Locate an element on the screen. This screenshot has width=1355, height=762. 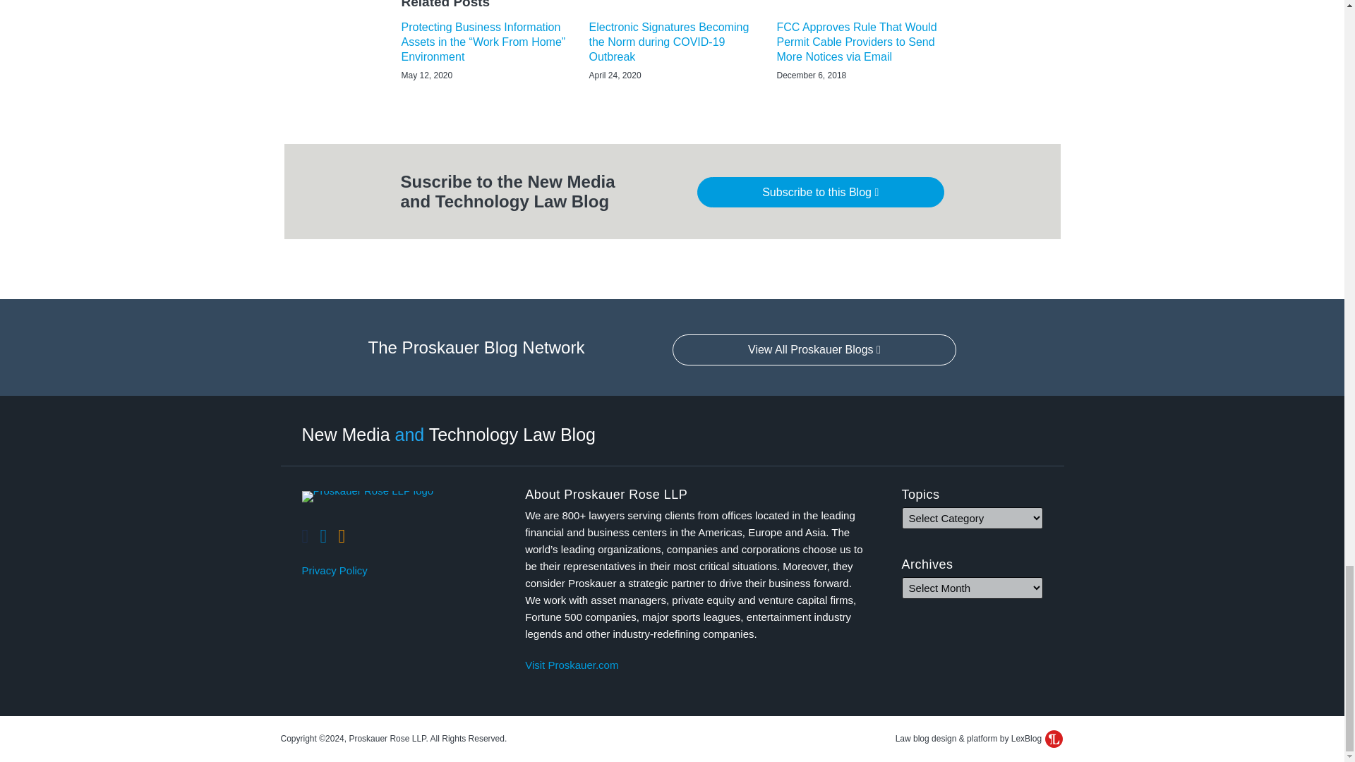
Subscribe to this Blog is located at coordinates (821, 192).